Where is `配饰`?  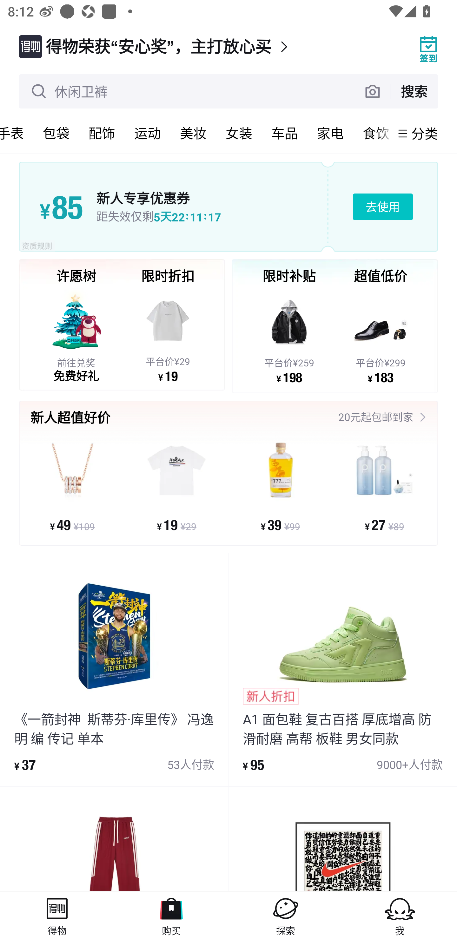
配饰 is located at coordinates (102, 133).